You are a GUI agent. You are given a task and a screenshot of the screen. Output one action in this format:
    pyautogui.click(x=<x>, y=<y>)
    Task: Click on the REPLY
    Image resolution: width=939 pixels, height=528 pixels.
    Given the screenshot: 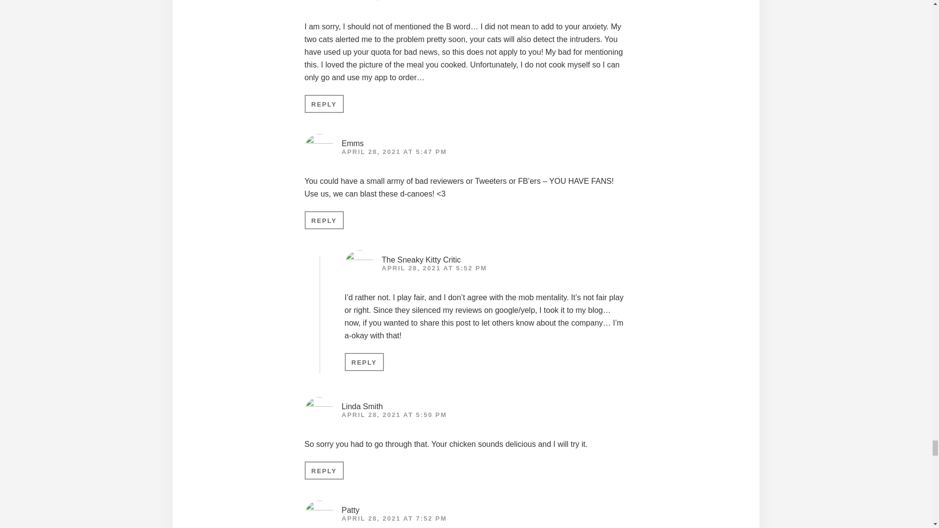 What is the action you would take?
    pyautogui.click(x=324, y=470)
    